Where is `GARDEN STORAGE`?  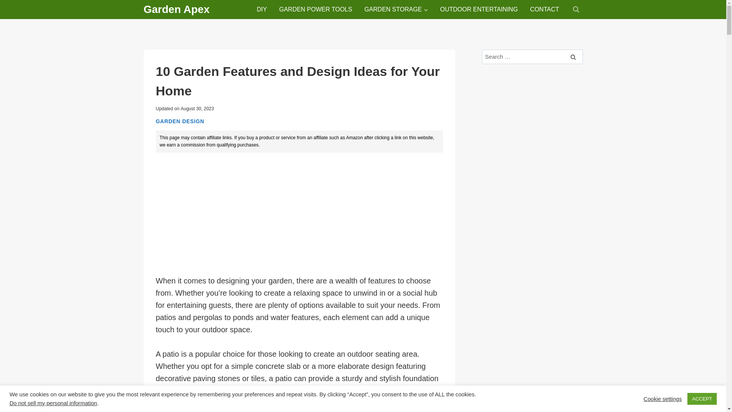
GARDEN STORAGE is located at coordinates (396, 10).